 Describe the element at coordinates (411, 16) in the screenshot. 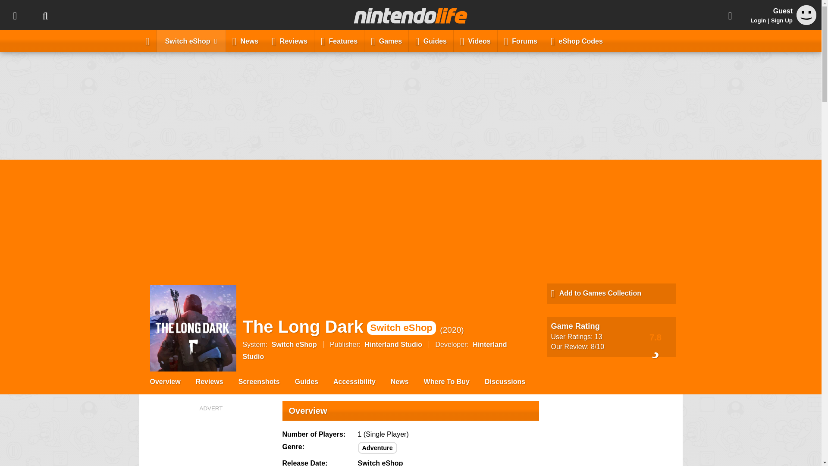

I see `Nintendo Life` at that location.